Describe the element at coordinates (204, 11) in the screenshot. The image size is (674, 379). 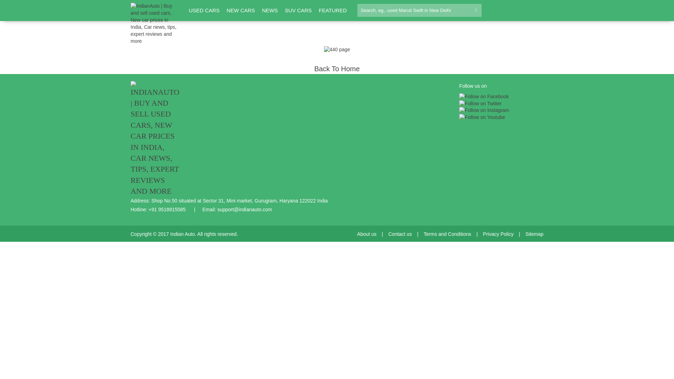
I see `USED CARS` at that location.